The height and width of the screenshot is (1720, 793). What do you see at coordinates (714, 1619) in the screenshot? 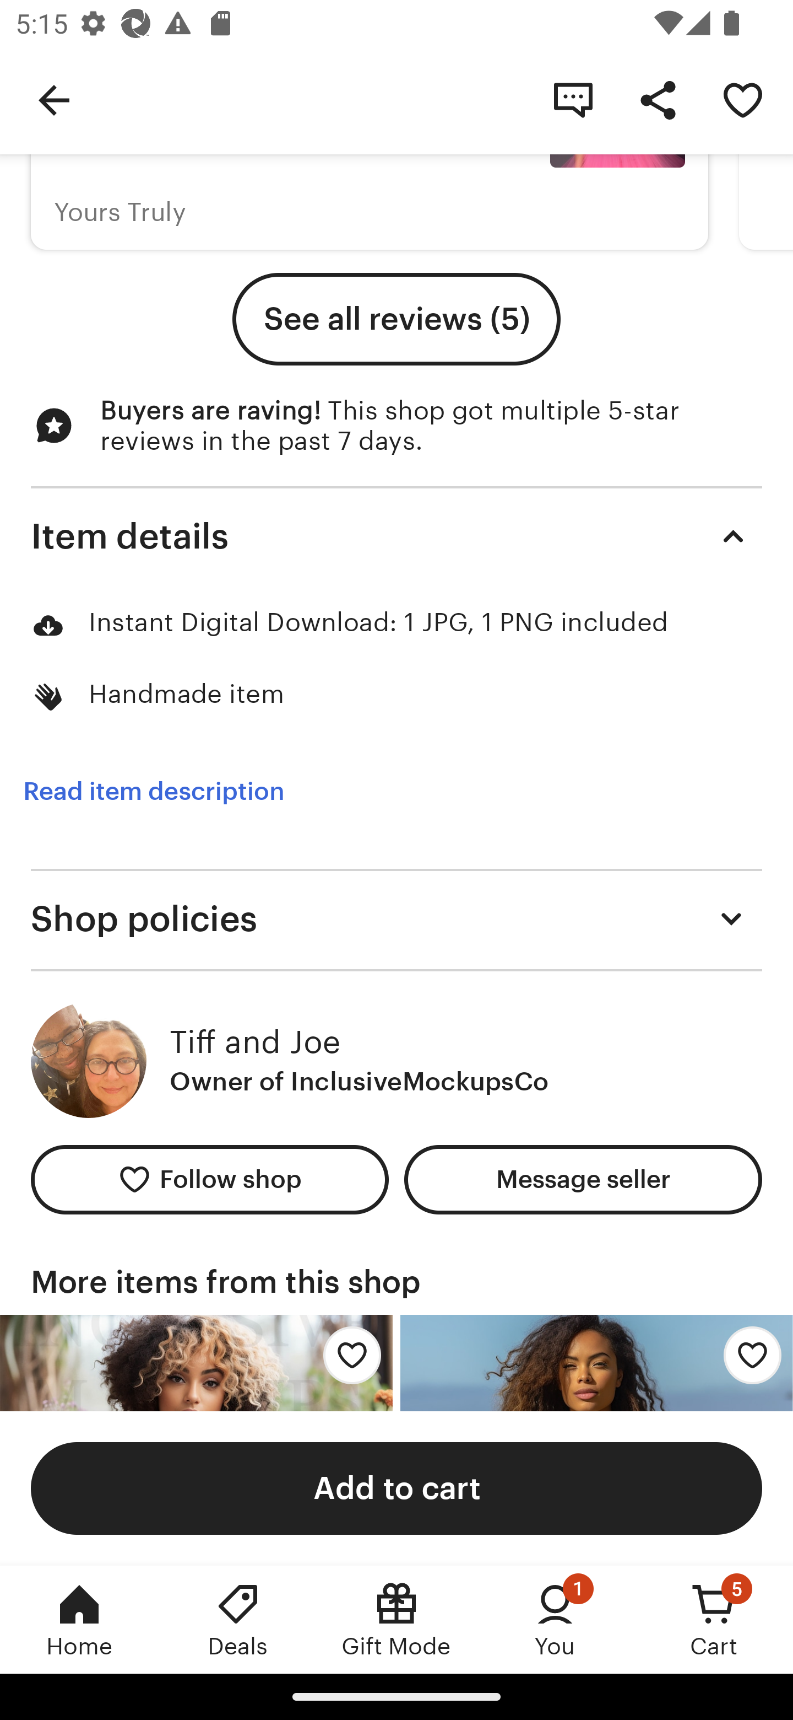
I see `Cart, 5 new notifications Cart` at bounding box center [714, 1619].